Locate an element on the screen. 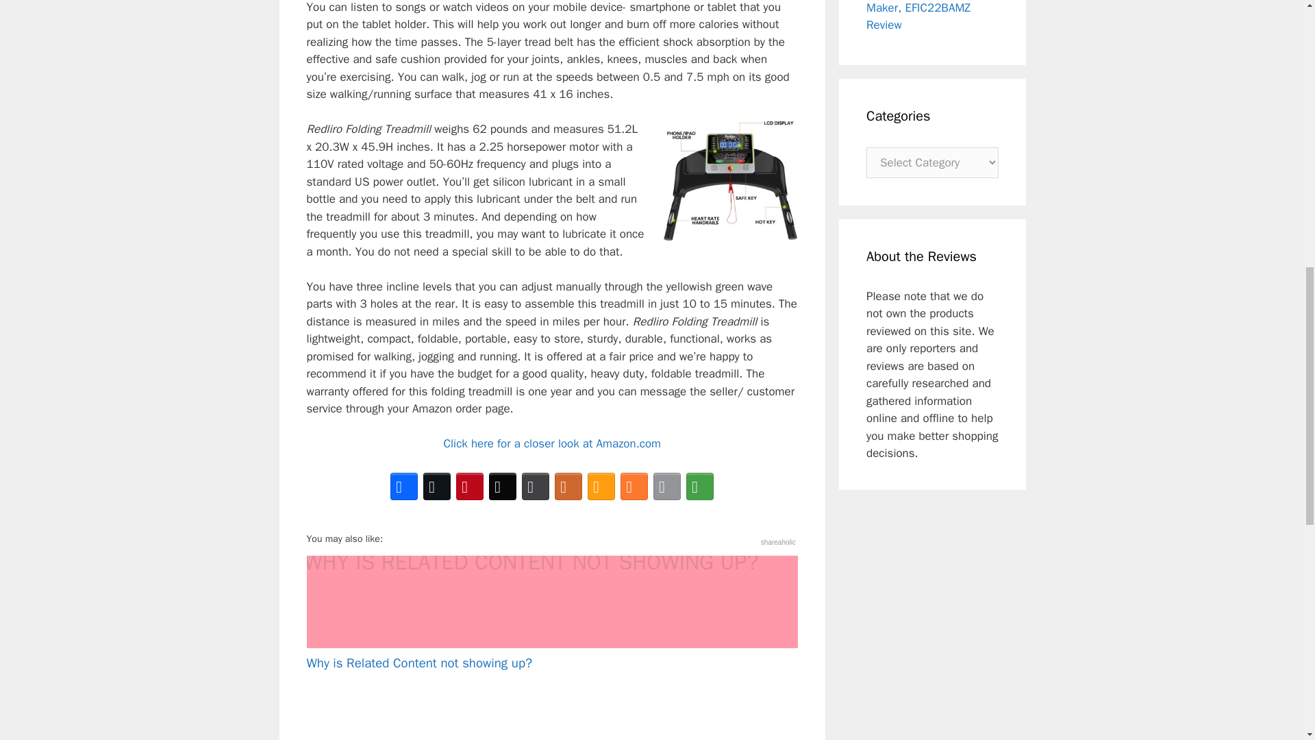 The width and height of the screenshot is (1315, 740). Pinterest is located at coordinates (470, 486).